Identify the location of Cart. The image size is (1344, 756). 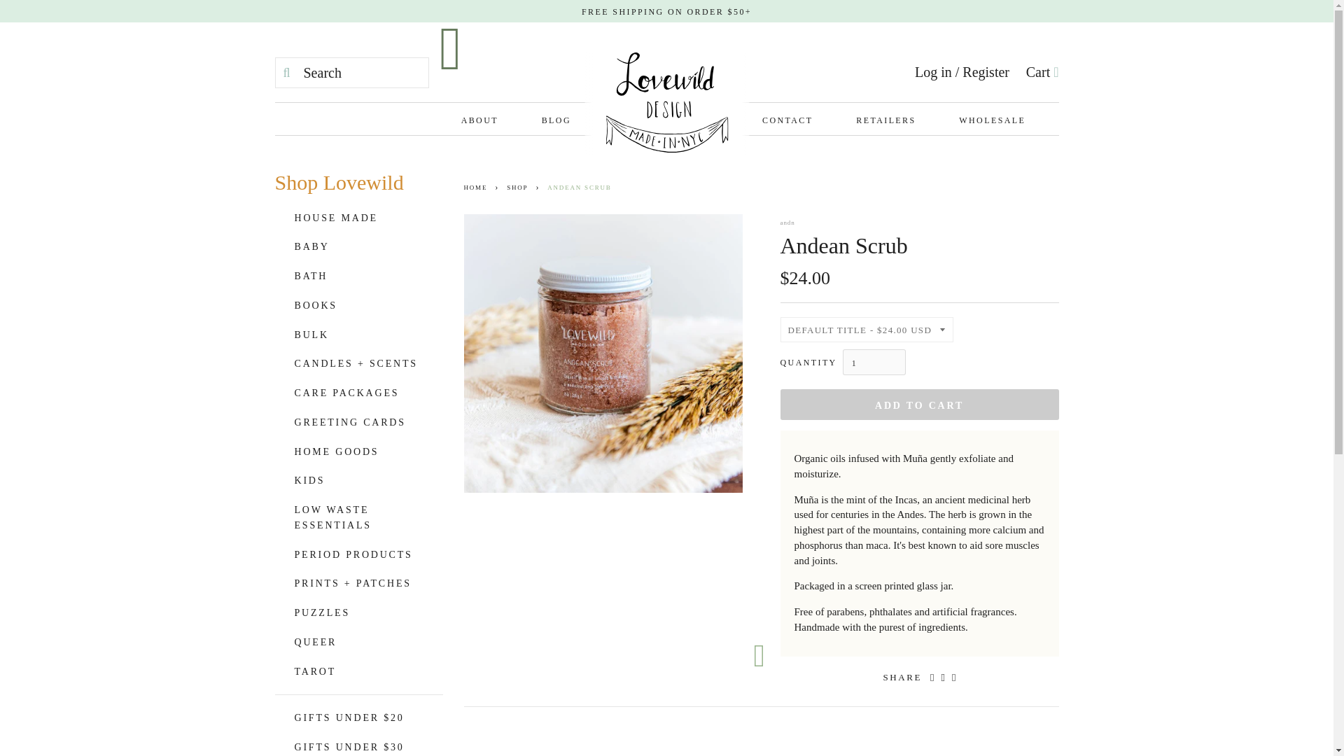
(1042, 71).